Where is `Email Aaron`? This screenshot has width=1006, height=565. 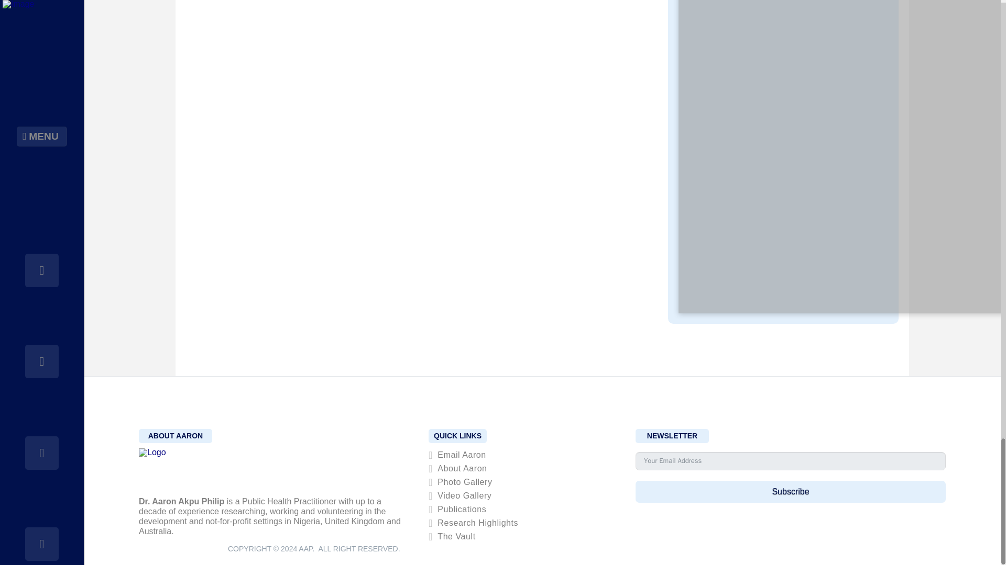
Email Aaron is located at coordinates (458, 455).